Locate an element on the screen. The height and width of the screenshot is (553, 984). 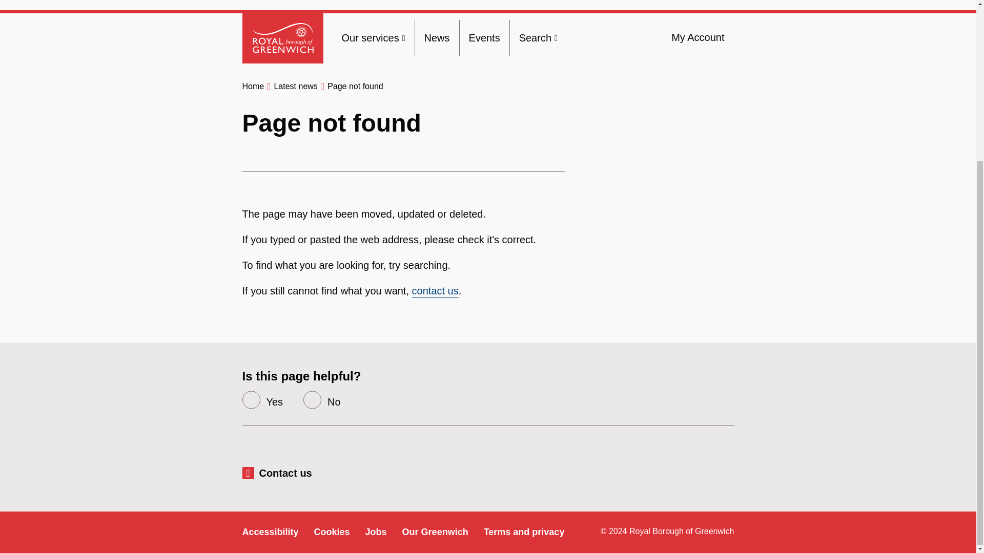
Home is located at coordinates (253, 86).